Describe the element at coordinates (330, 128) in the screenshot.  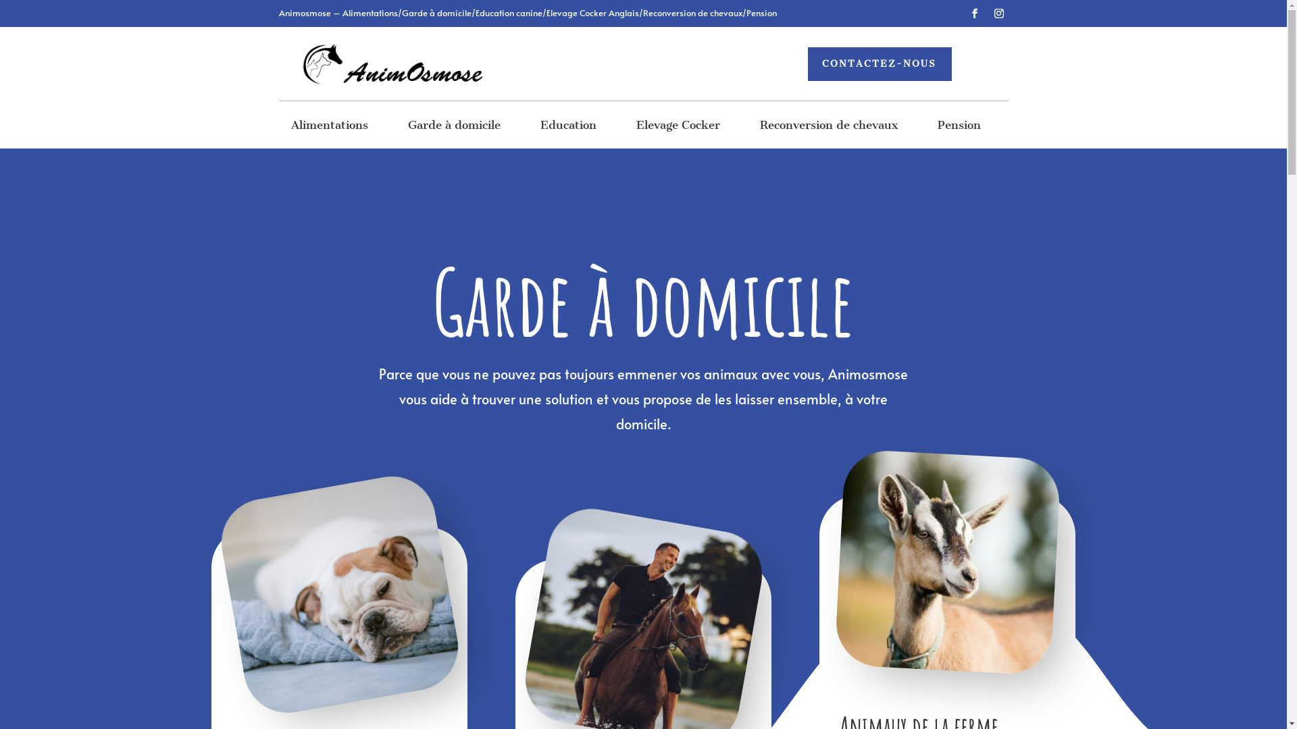
I see `Alimentations` at that location.